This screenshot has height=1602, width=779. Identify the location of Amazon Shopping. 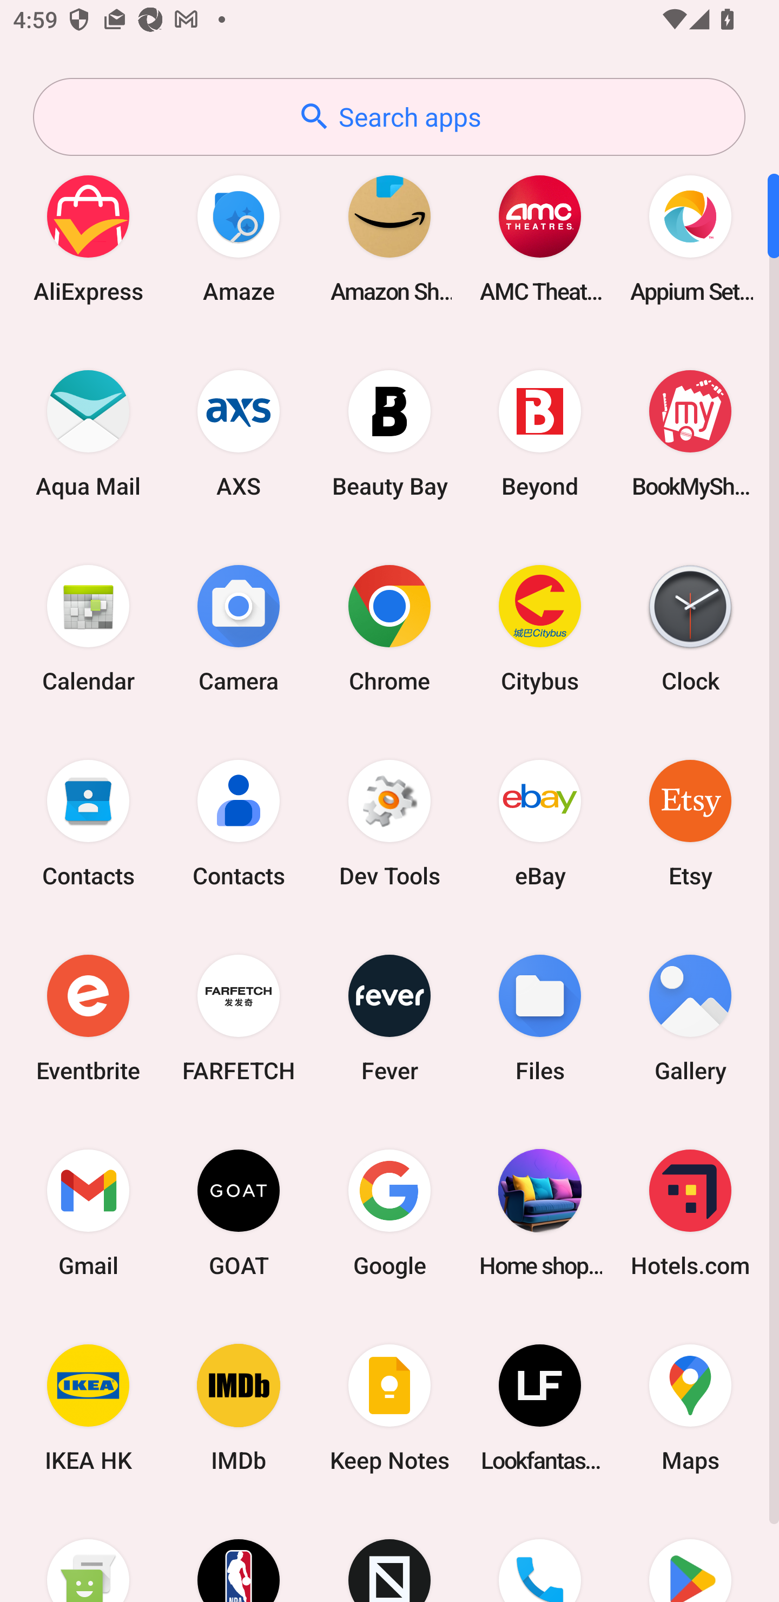
(389, 238).